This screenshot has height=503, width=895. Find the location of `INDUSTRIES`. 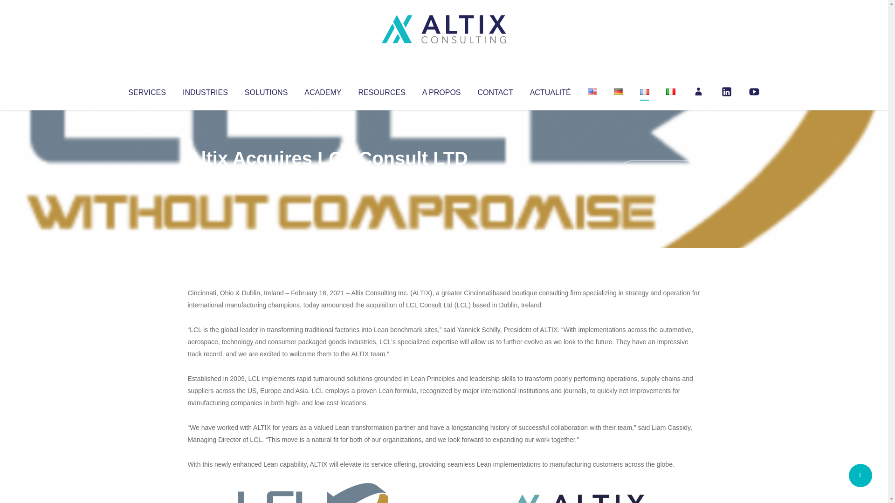

INDUSTRIES is located at coordinates (205, 90).